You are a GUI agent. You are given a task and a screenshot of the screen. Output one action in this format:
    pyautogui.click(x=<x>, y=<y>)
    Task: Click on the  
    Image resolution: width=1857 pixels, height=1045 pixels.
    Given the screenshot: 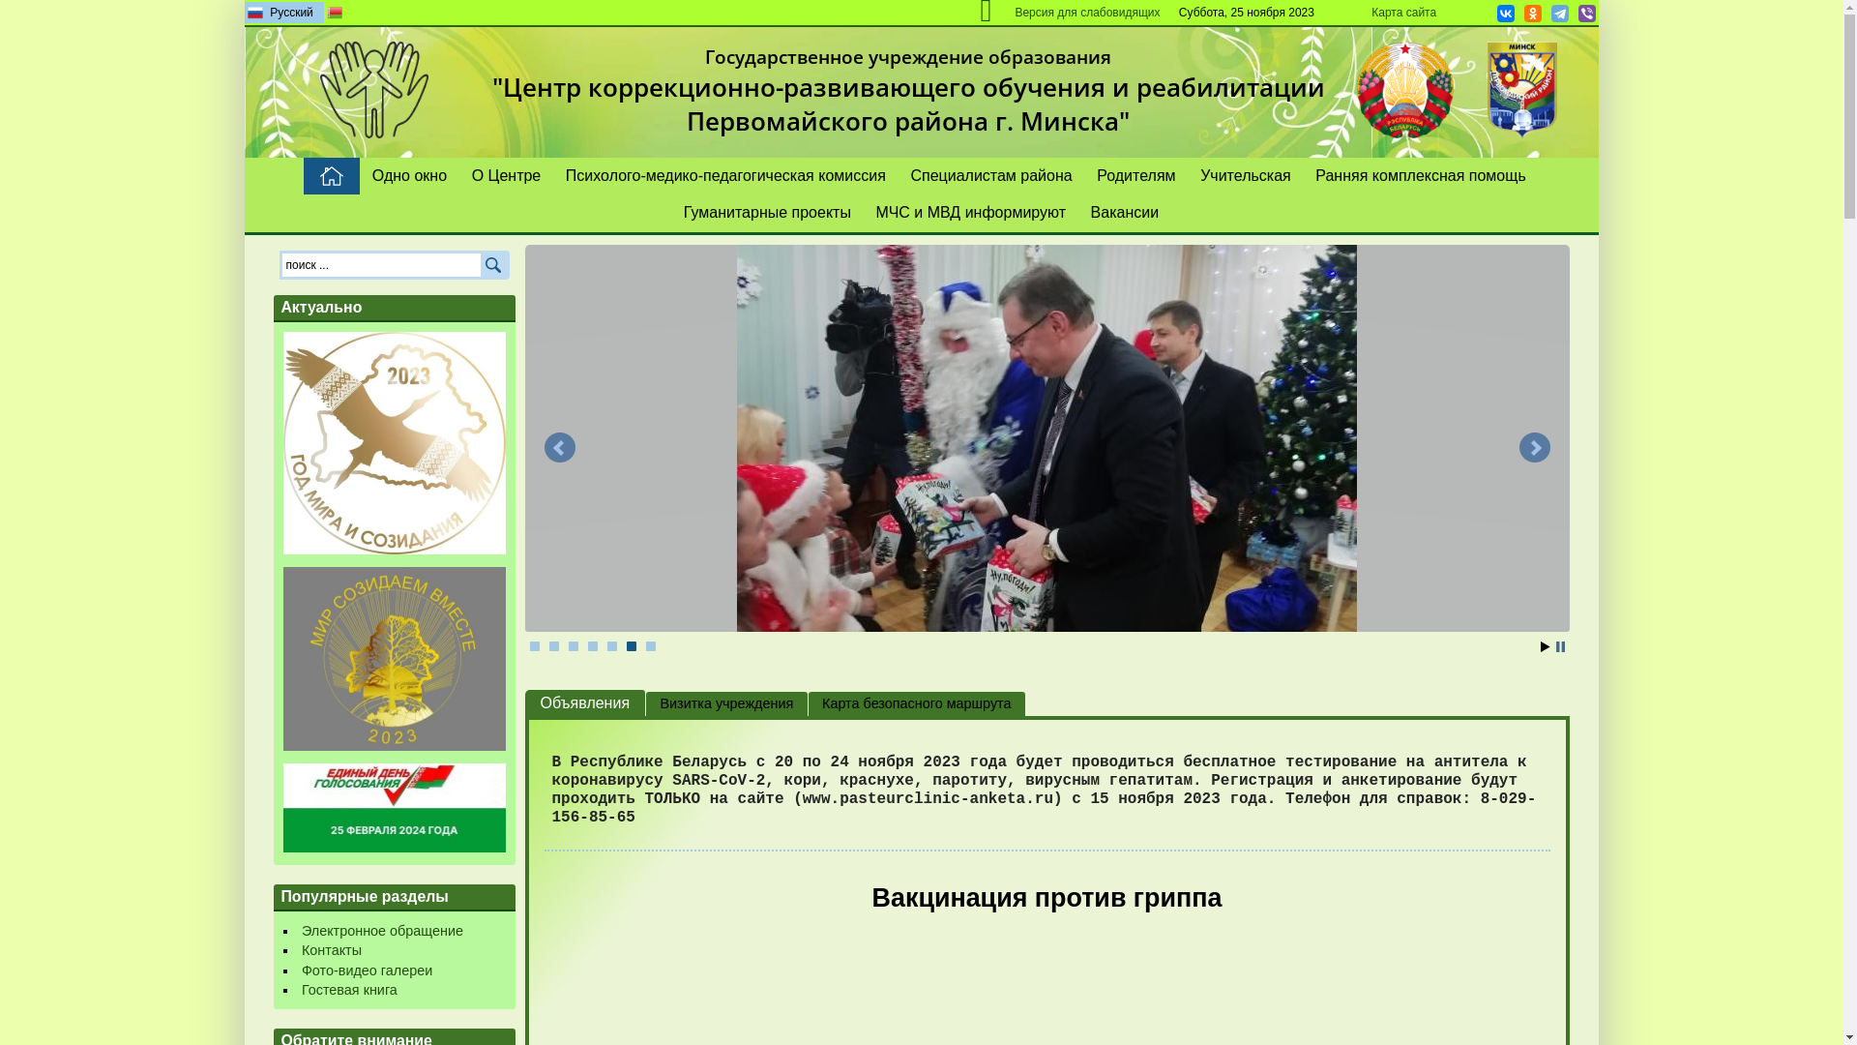 What is the action you would take?
    pyautogui.click(x=332, y=176)
    